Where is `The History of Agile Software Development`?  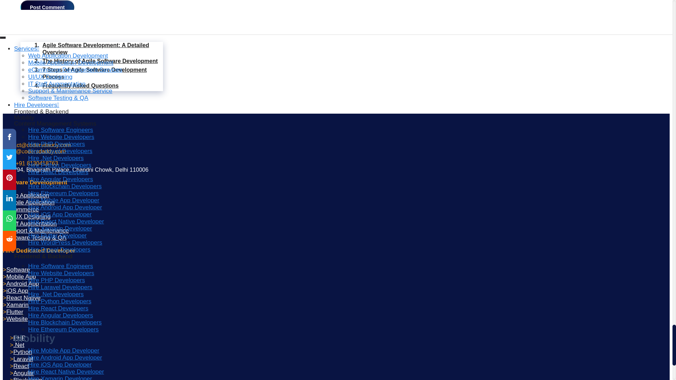
The History of Agile Software Development is located at coordinates (99, 61).